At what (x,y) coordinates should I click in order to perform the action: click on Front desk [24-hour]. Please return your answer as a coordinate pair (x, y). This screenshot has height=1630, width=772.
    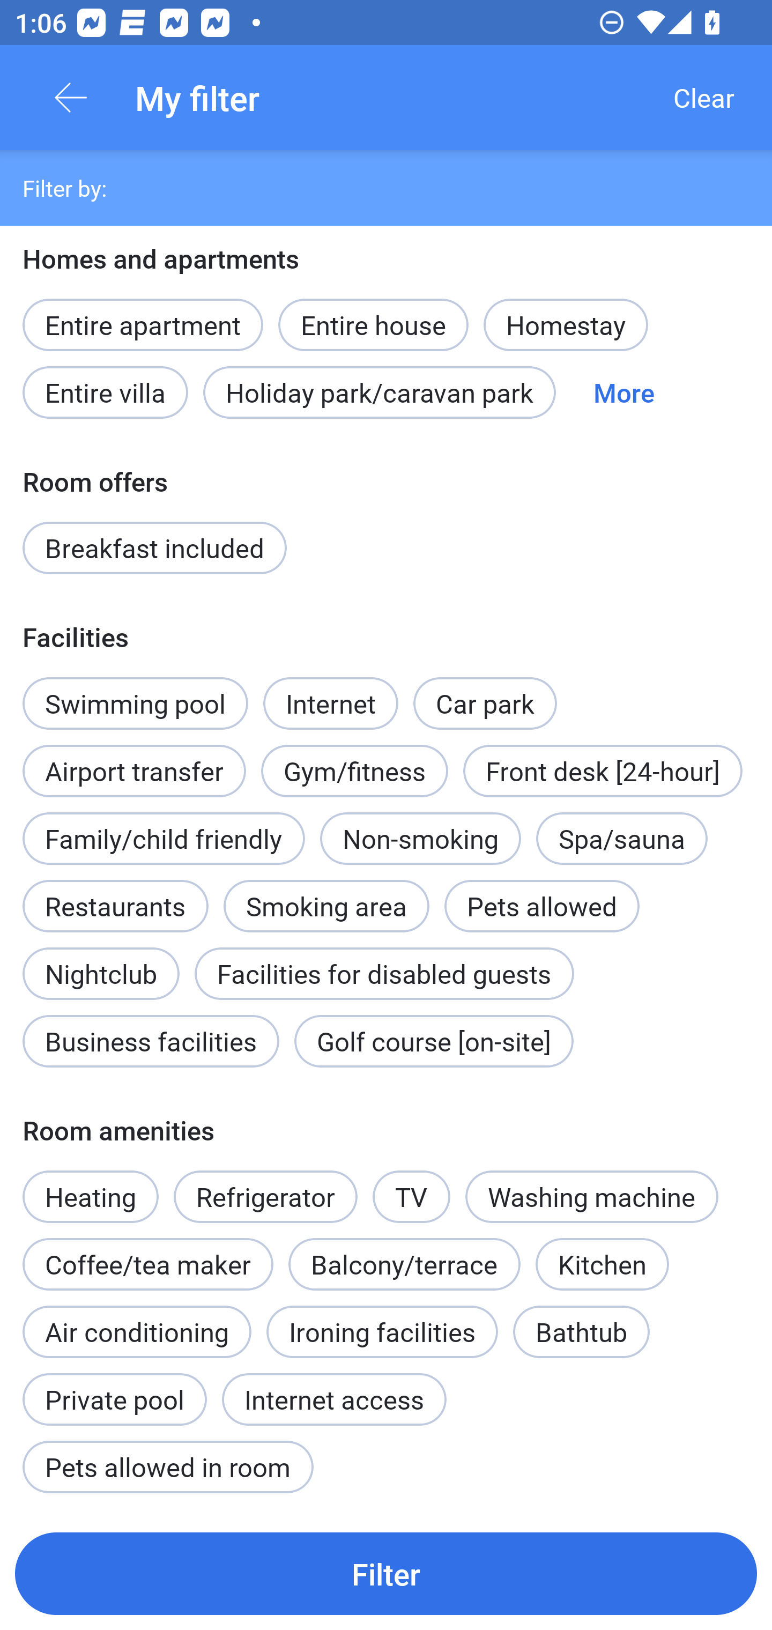
    Looking at the image, I should click on (603, 771).